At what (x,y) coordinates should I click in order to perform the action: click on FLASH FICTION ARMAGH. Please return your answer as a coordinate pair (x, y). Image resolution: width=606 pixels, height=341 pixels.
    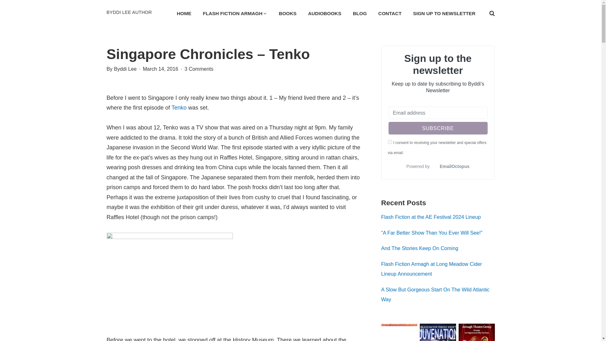
    Looking at the image, I should click on (235, 13).